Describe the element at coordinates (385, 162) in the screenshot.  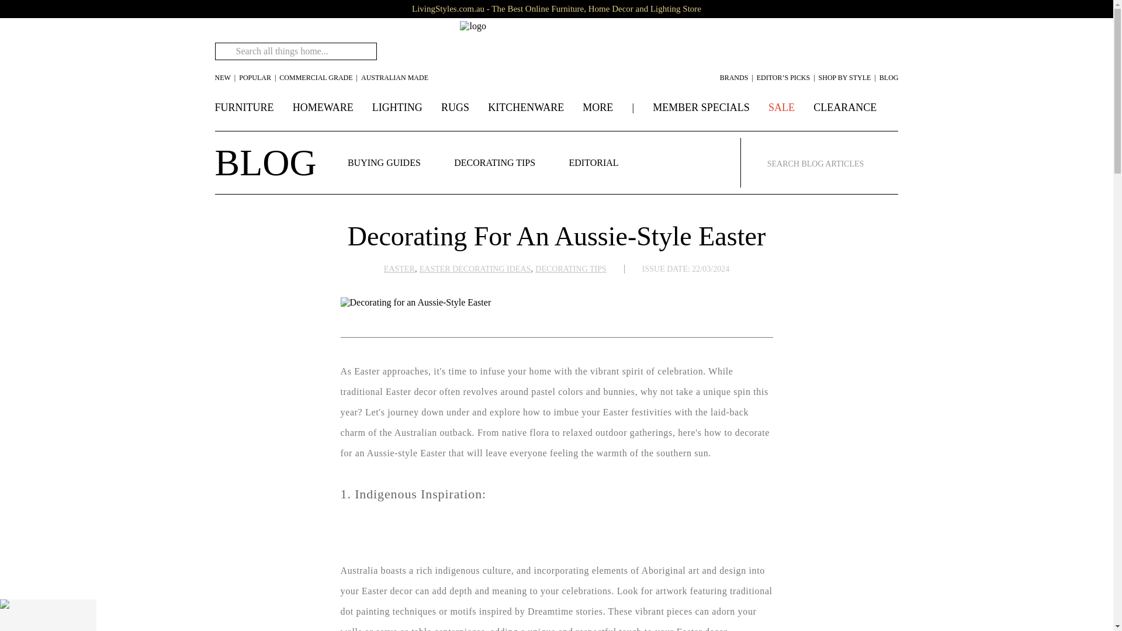
I see `Buying Guides` at that location.